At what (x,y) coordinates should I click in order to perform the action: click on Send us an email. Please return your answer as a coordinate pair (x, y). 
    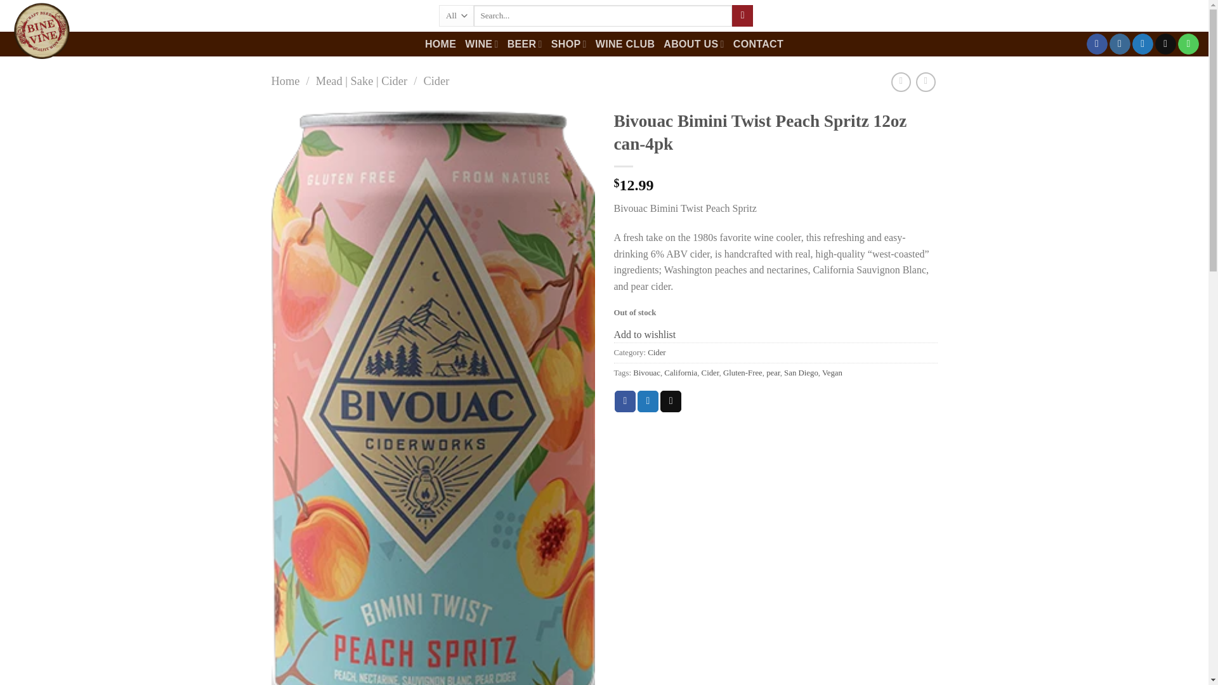
    Looking at the image, I should click on (1165, 44).